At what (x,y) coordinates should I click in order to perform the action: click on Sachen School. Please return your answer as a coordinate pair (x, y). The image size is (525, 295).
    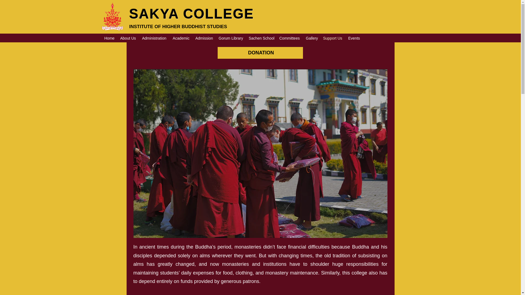
    Looking at the image, I should click on (261, 38).